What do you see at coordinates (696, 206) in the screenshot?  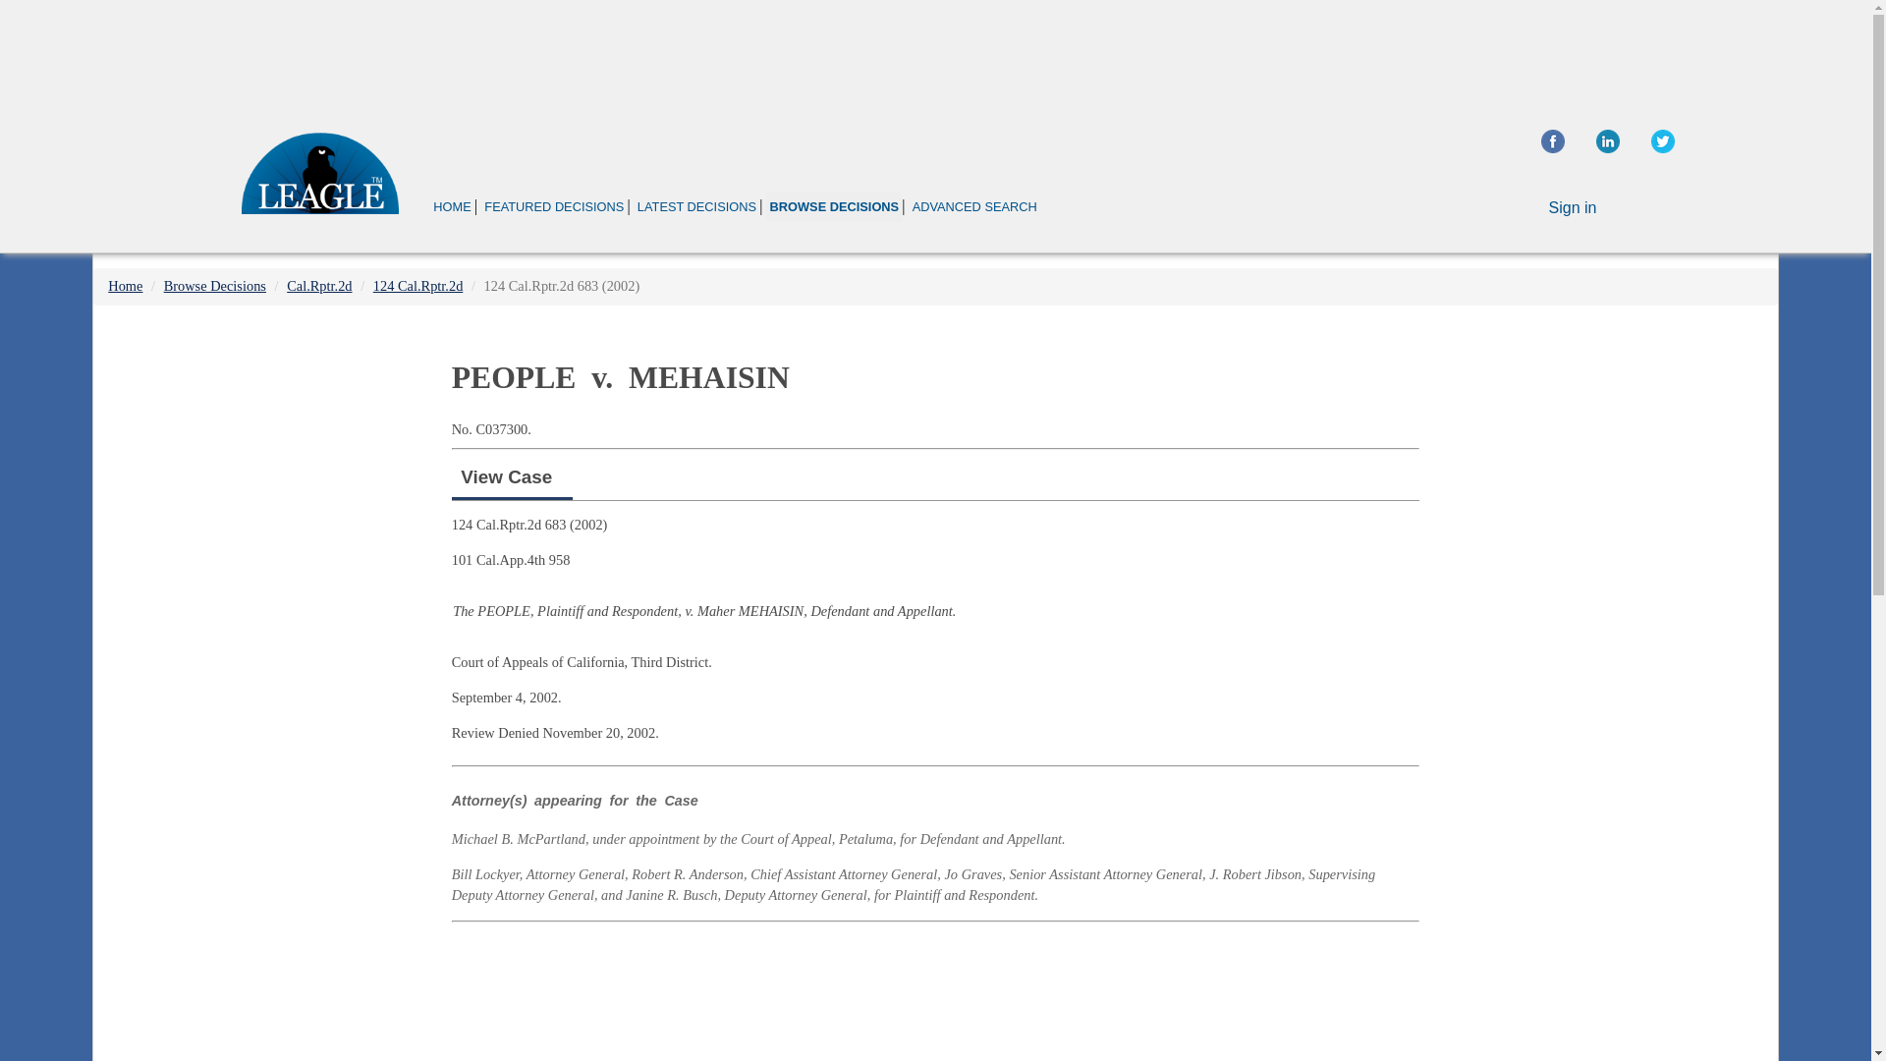 I see `LATEST DECISIONS` at bounding box center [696, 206].